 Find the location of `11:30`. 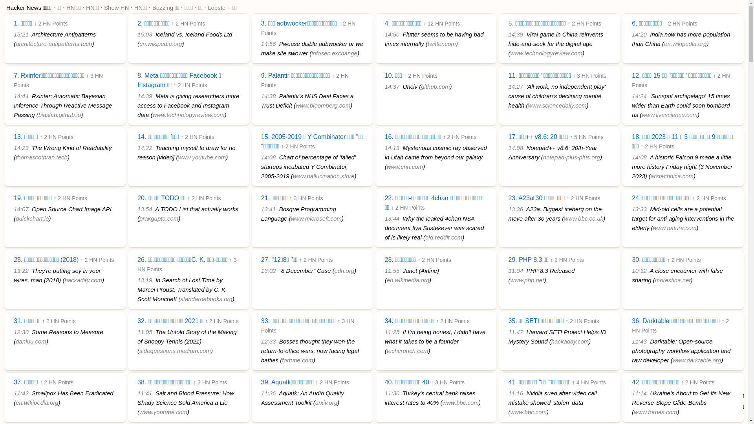

11:30 is located at coordinates (392, 393).